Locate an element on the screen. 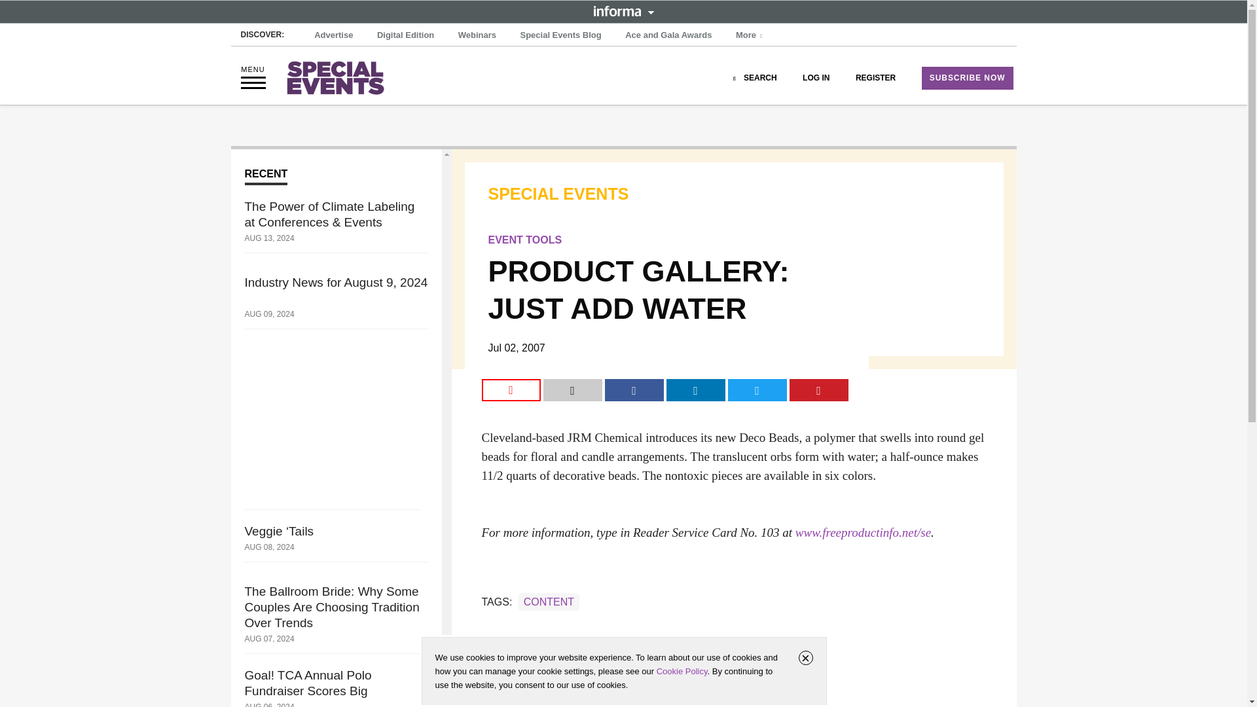 Image resolution: width=1257 pixels, height=707 pixels. Advertise is located at coordinates (334, 35).